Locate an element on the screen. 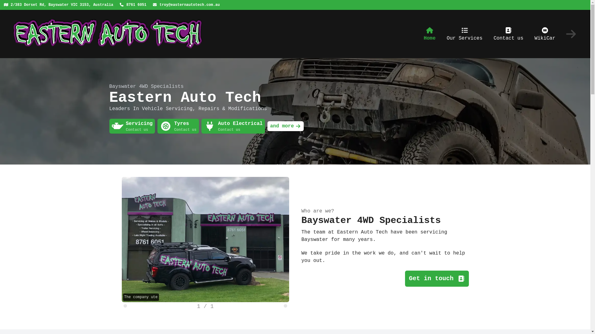  Servicing
Contact us is located at coordinates (132, 126).